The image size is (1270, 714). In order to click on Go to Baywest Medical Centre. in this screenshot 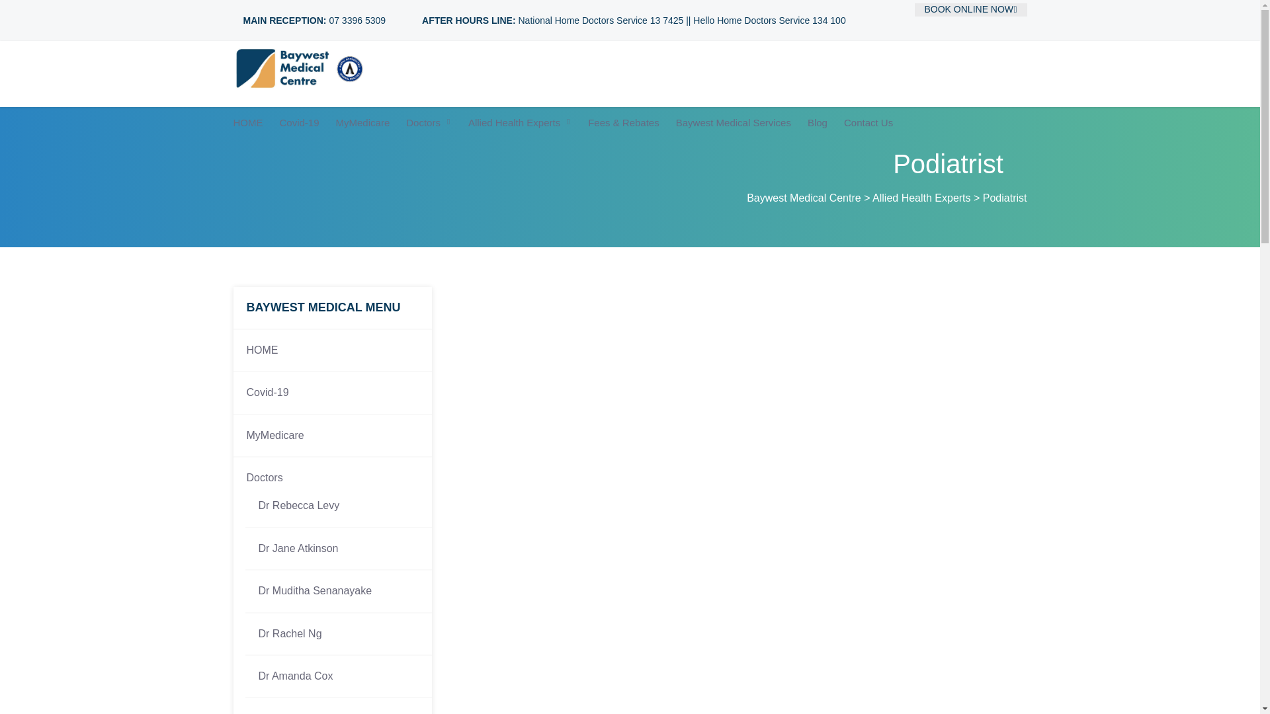, I will do `click(803, 197)`.